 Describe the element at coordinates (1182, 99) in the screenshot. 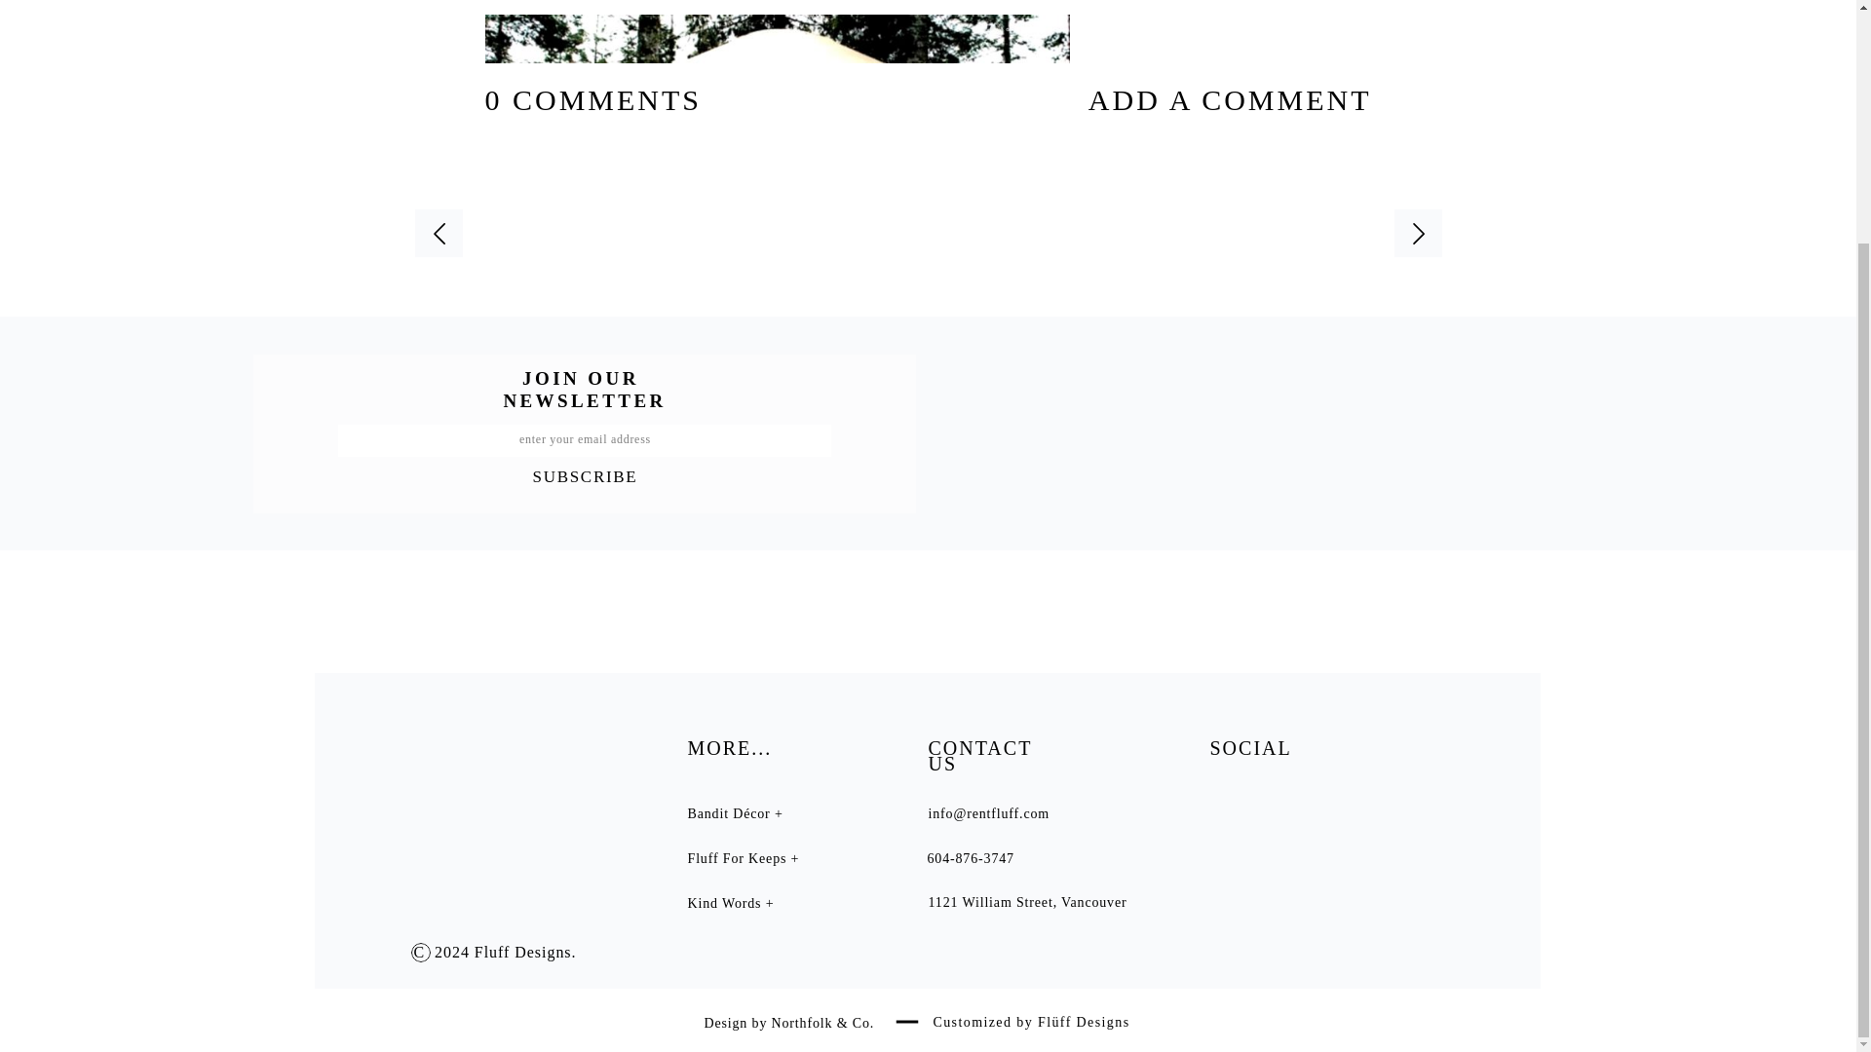

I see `ADD A COMMENT` at that location.